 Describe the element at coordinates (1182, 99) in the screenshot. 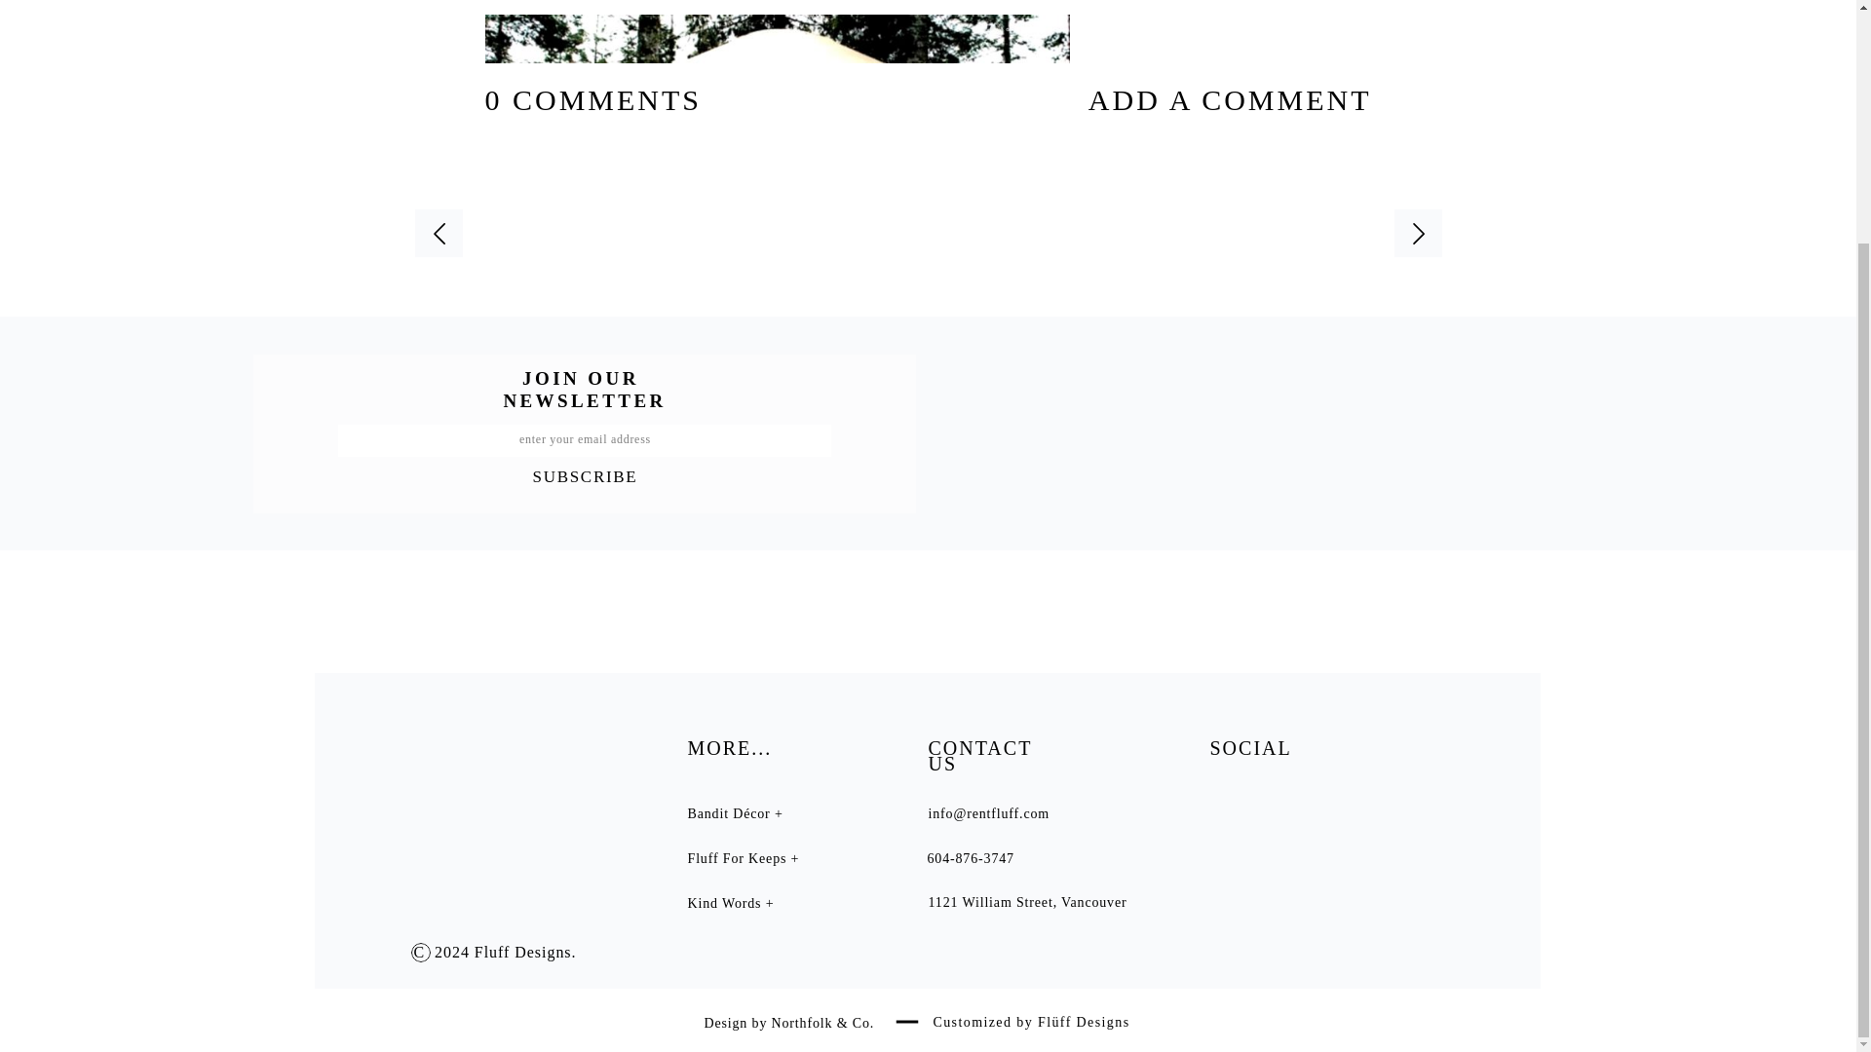

I see `ADD A COMMENT` at that location.